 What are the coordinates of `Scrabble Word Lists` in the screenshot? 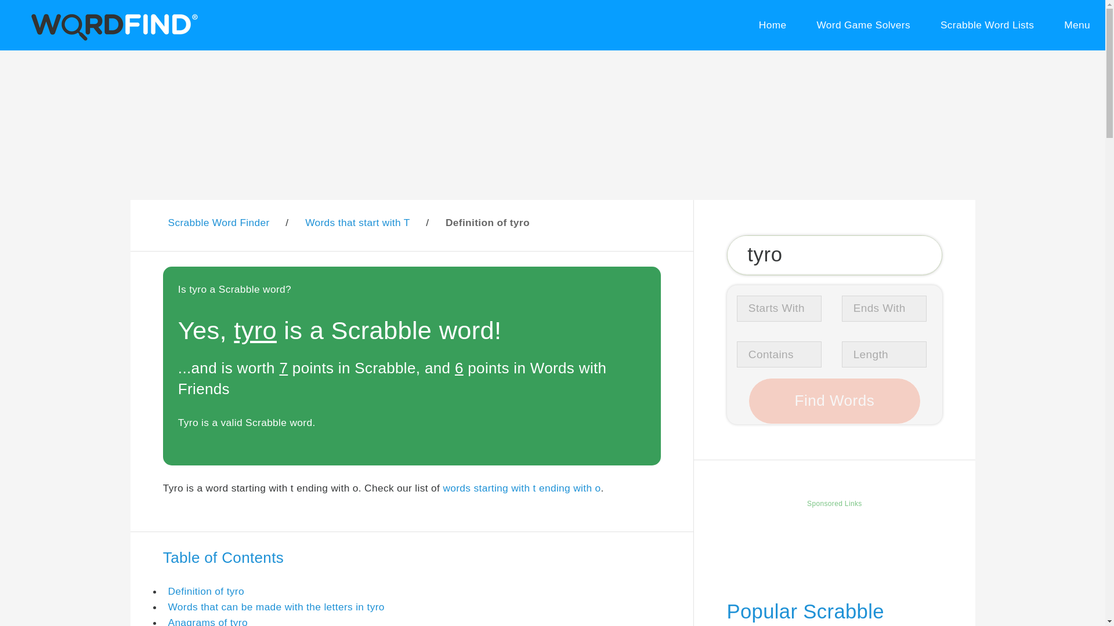 It's located at (988, 26).